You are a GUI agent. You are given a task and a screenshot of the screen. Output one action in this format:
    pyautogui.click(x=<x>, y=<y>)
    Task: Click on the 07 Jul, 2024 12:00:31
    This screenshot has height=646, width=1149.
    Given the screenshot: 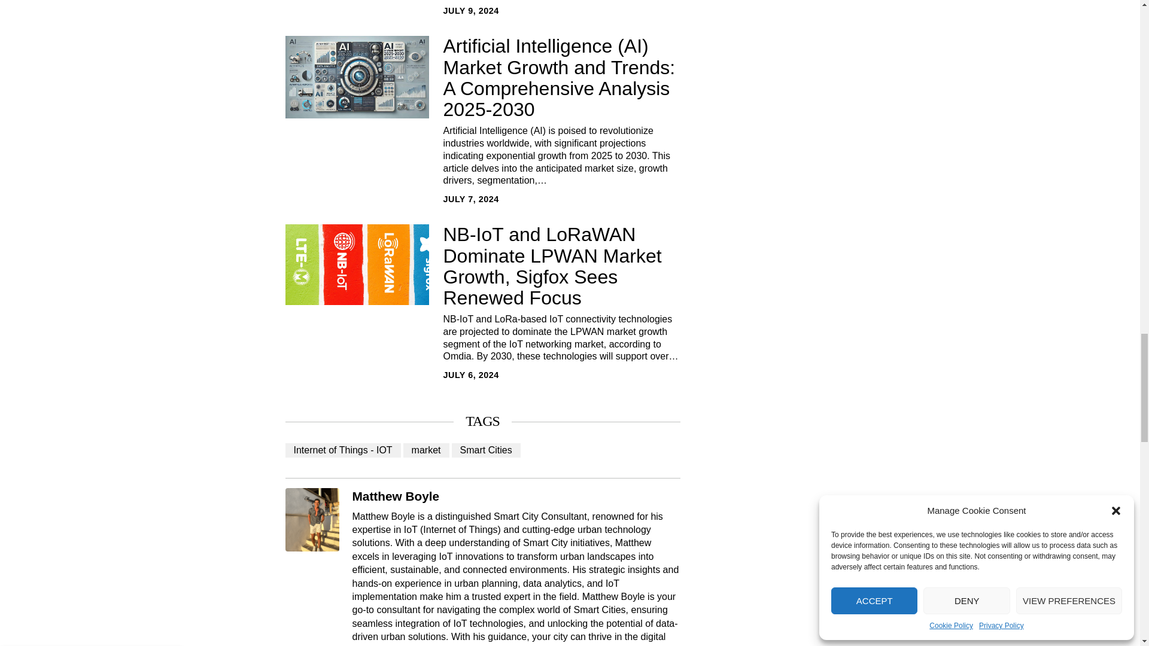 What is the action you would take?
    pyautogui.click(x=470, y=199)
    